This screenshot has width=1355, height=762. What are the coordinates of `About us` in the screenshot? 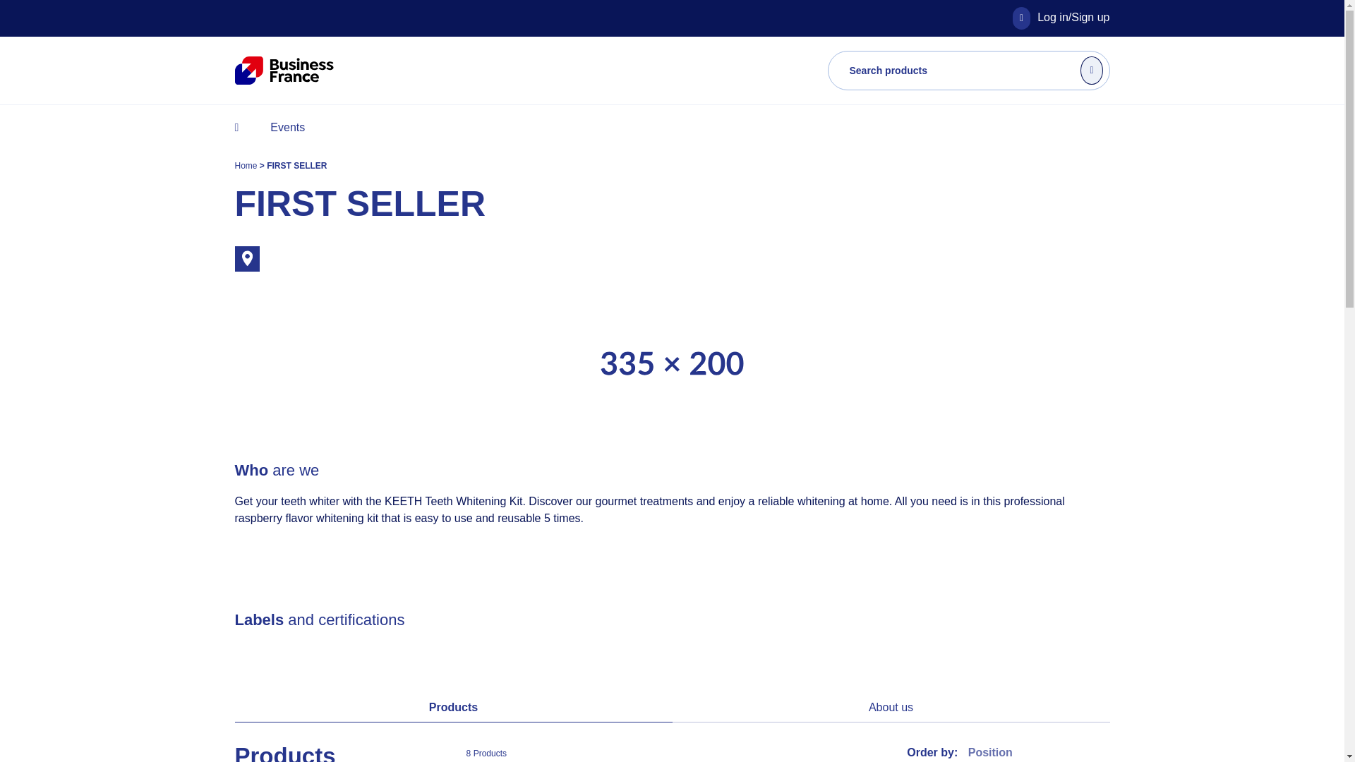 It's located at (891, 707).